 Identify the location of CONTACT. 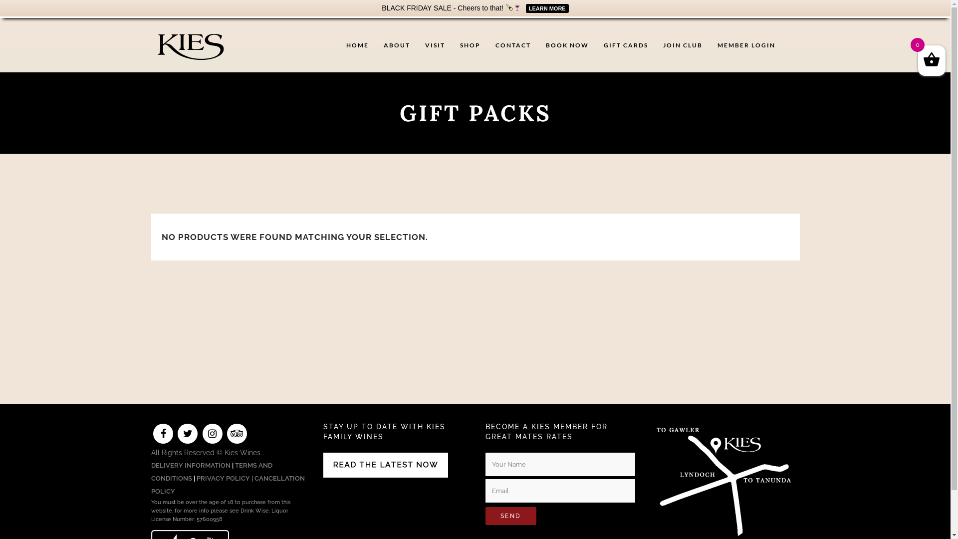
(513, 45).